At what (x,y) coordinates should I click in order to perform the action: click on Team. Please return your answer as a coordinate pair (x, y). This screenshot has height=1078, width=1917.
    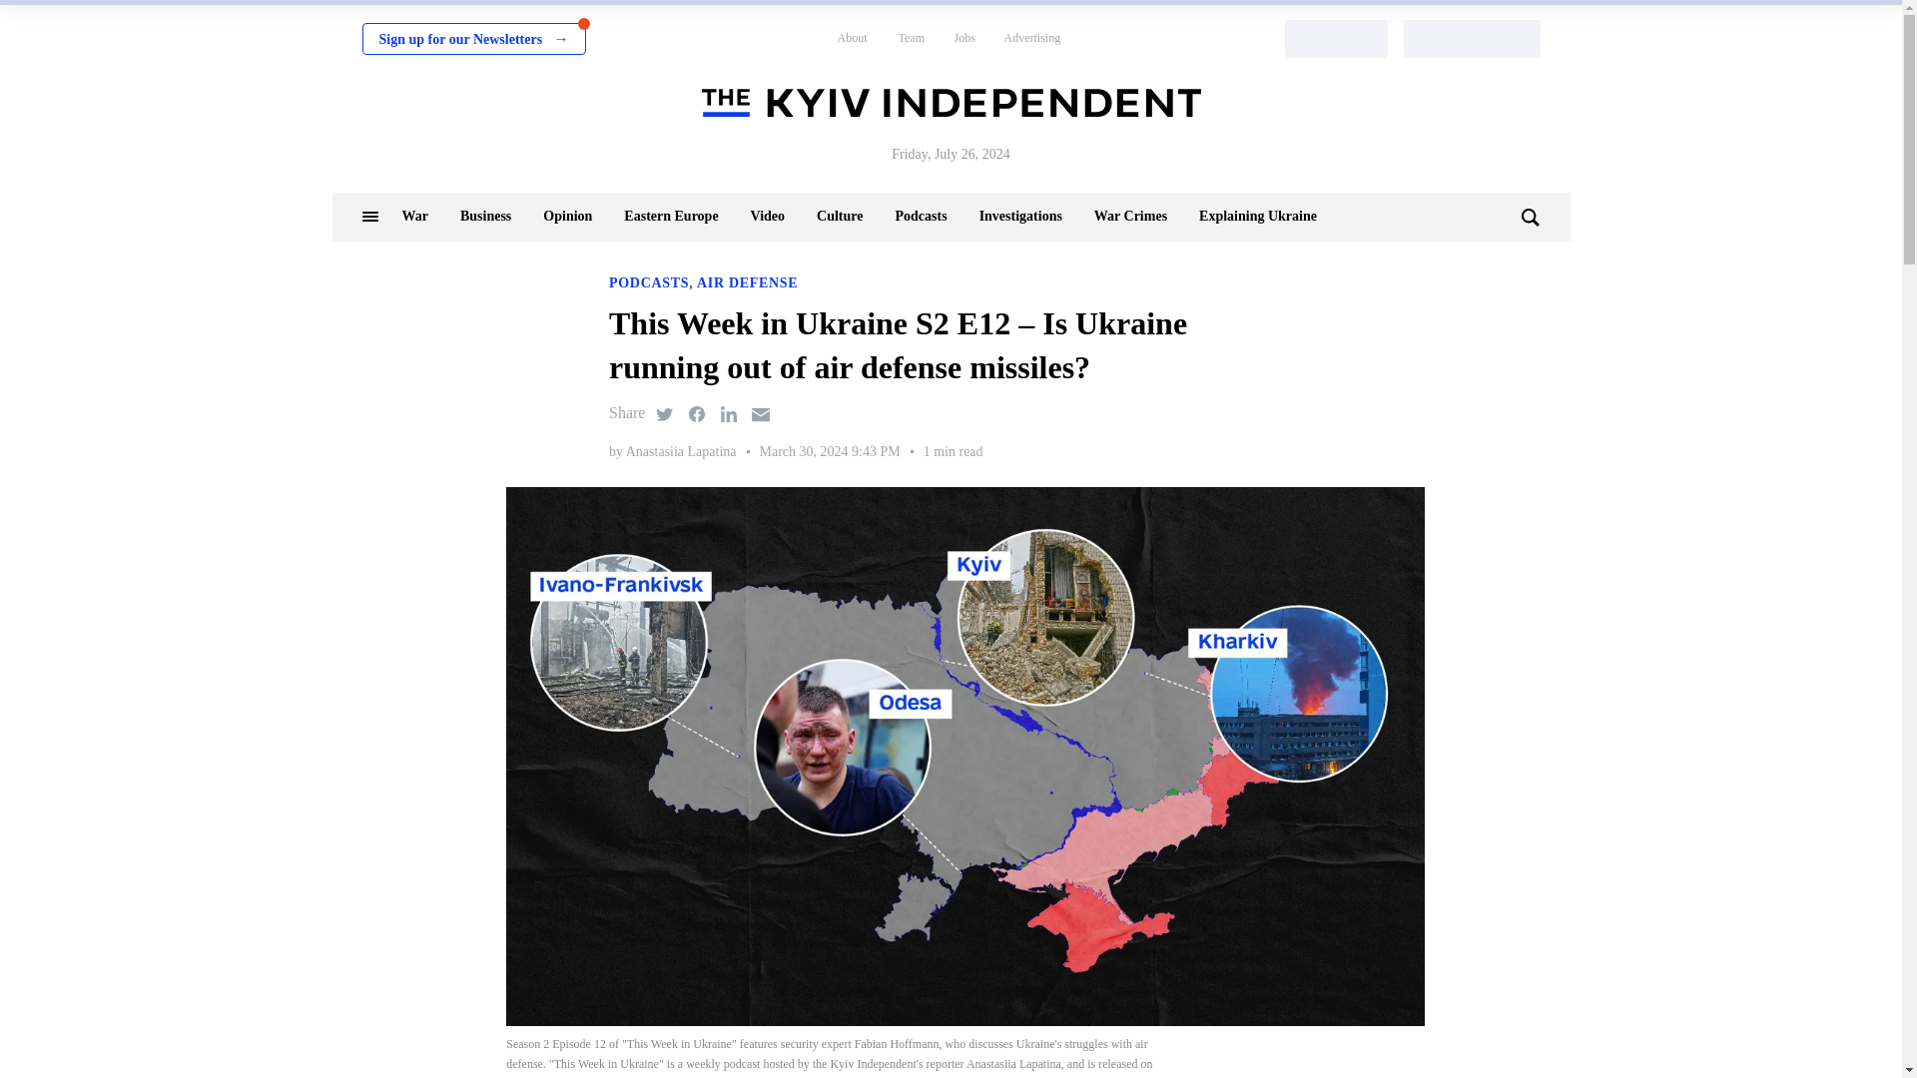
    Looking at the image, I should click on (911, 38).